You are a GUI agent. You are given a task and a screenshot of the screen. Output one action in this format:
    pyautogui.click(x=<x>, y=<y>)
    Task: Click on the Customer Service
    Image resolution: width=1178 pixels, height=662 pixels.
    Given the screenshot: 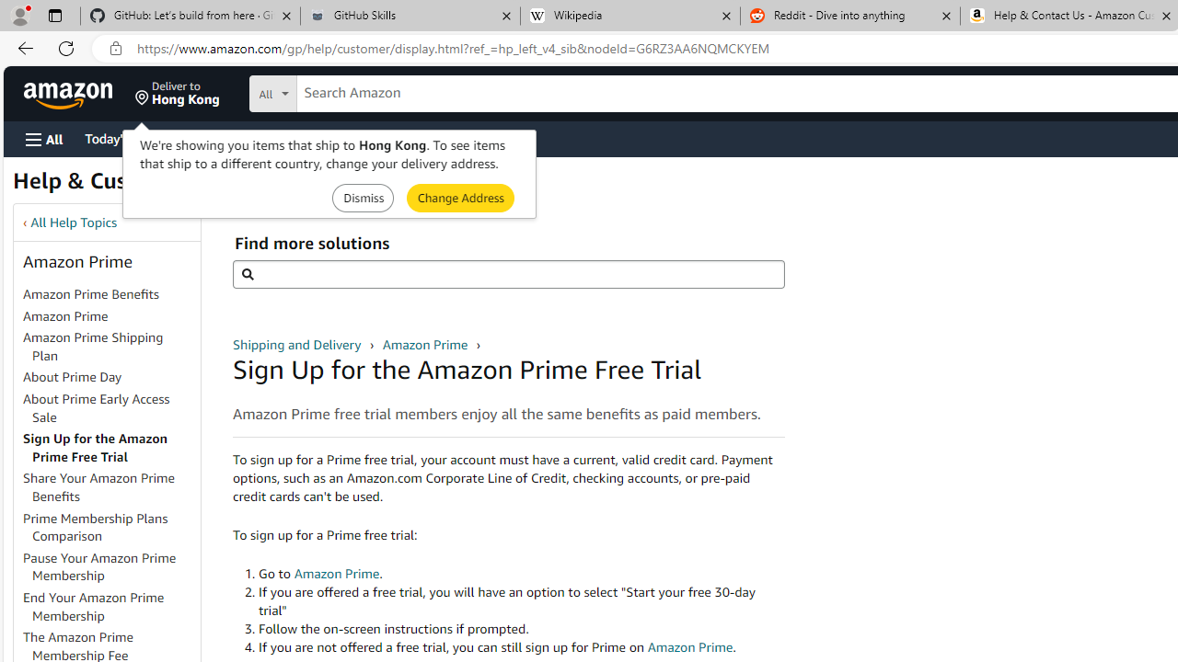 What is the action you would take?
    pyautogui.click(x=236, y=138)
    